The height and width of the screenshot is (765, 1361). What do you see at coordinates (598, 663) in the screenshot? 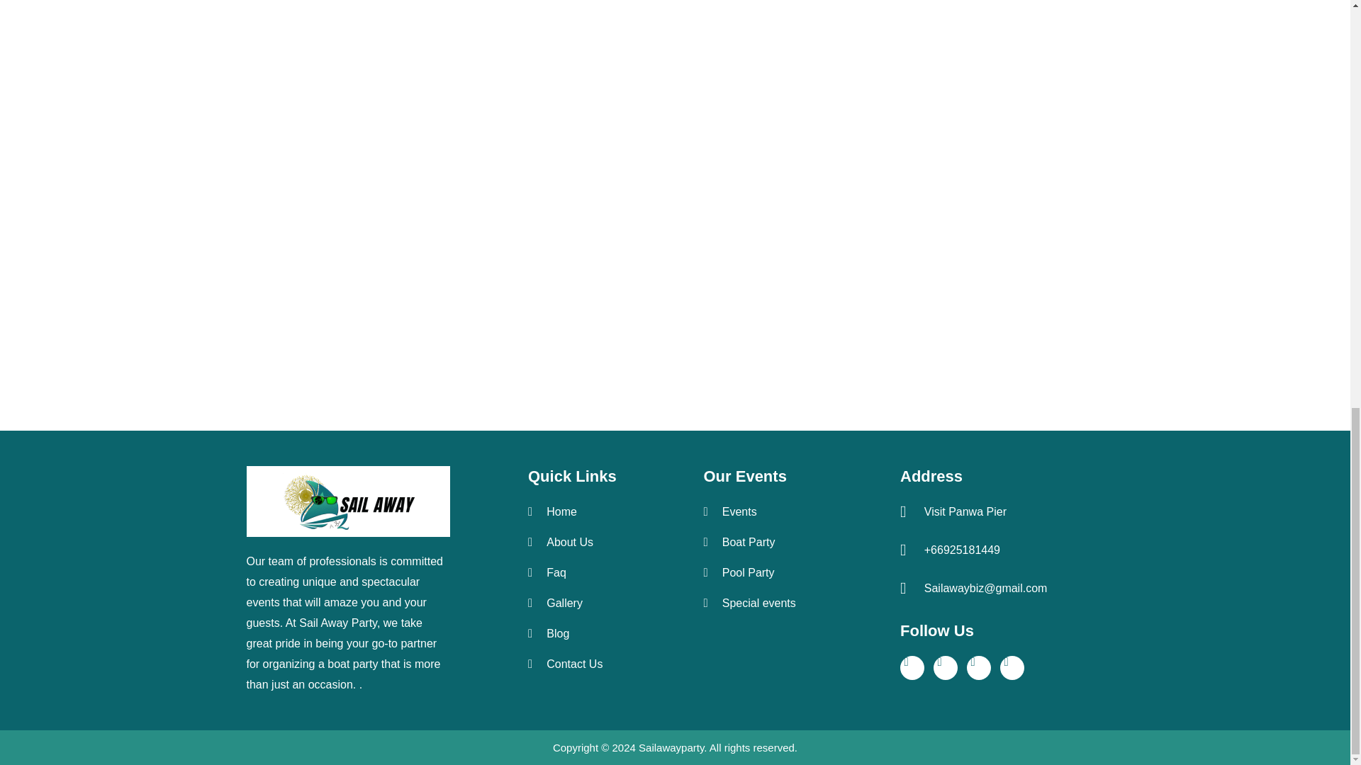
I see `Contact Us` at bounding box center [598, 663].